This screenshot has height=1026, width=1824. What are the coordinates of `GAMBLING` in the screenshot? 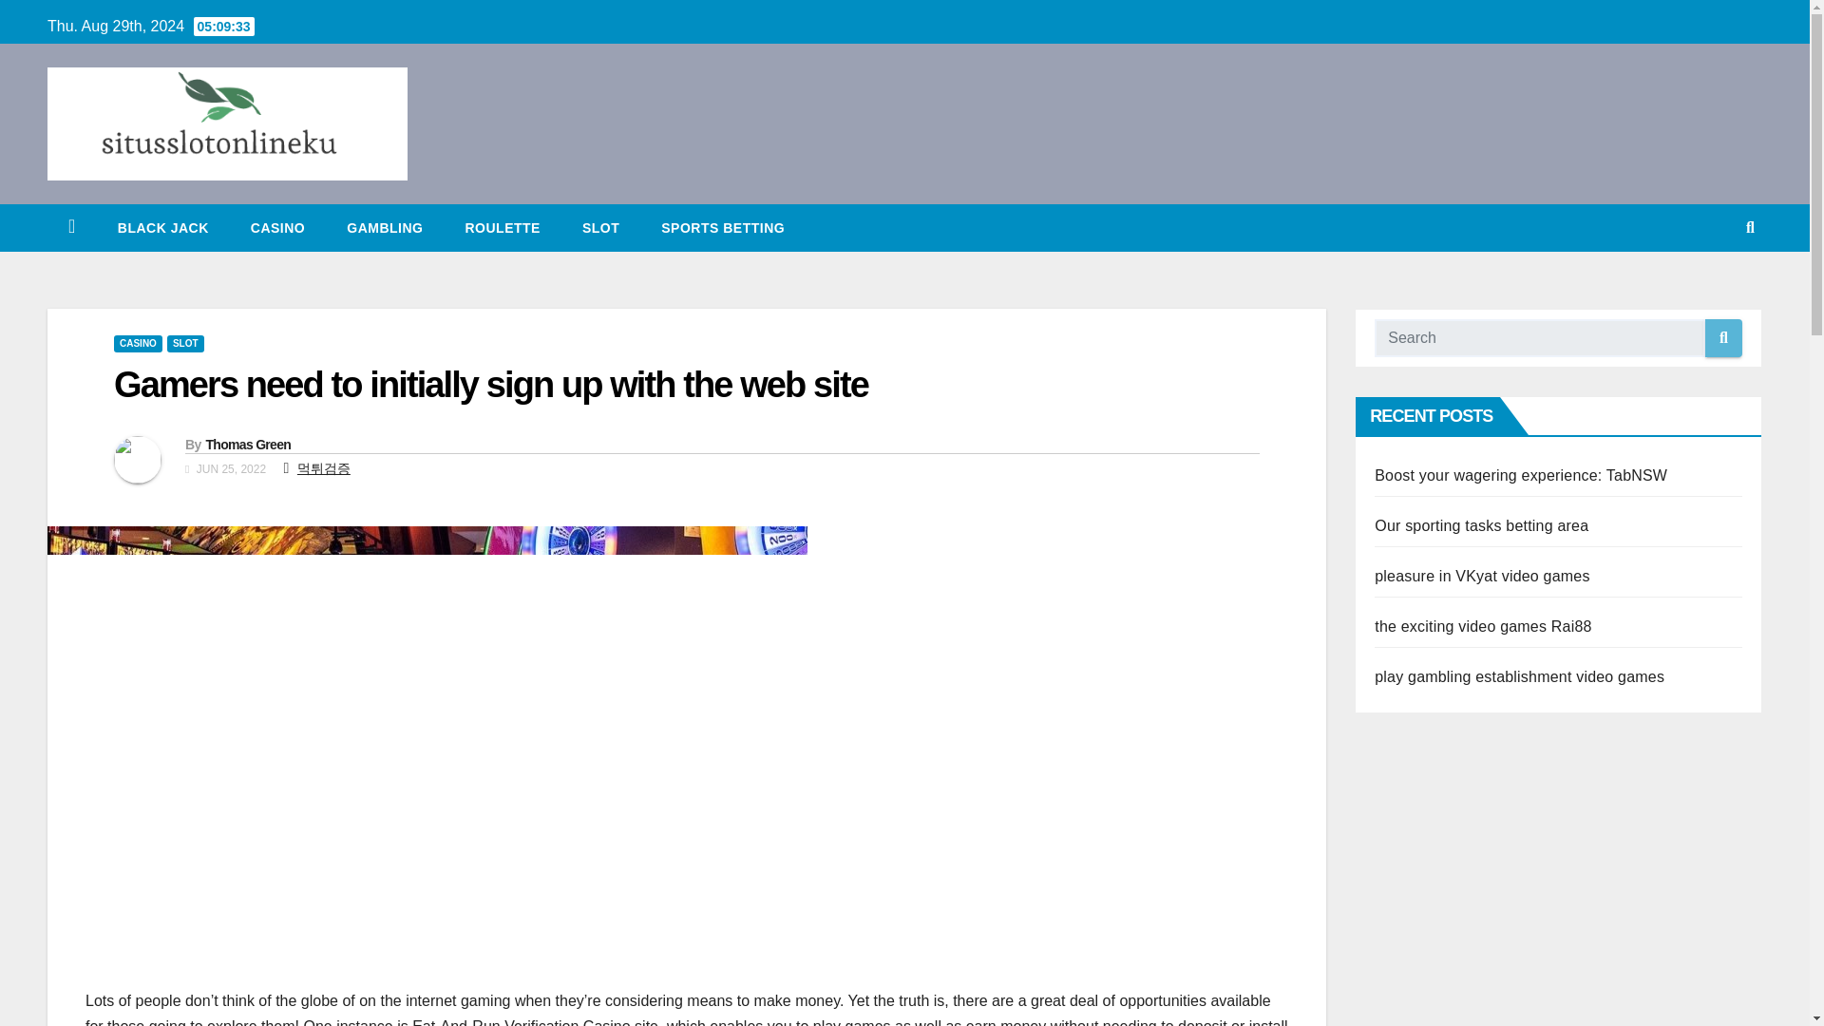 It's located at (384, 227).